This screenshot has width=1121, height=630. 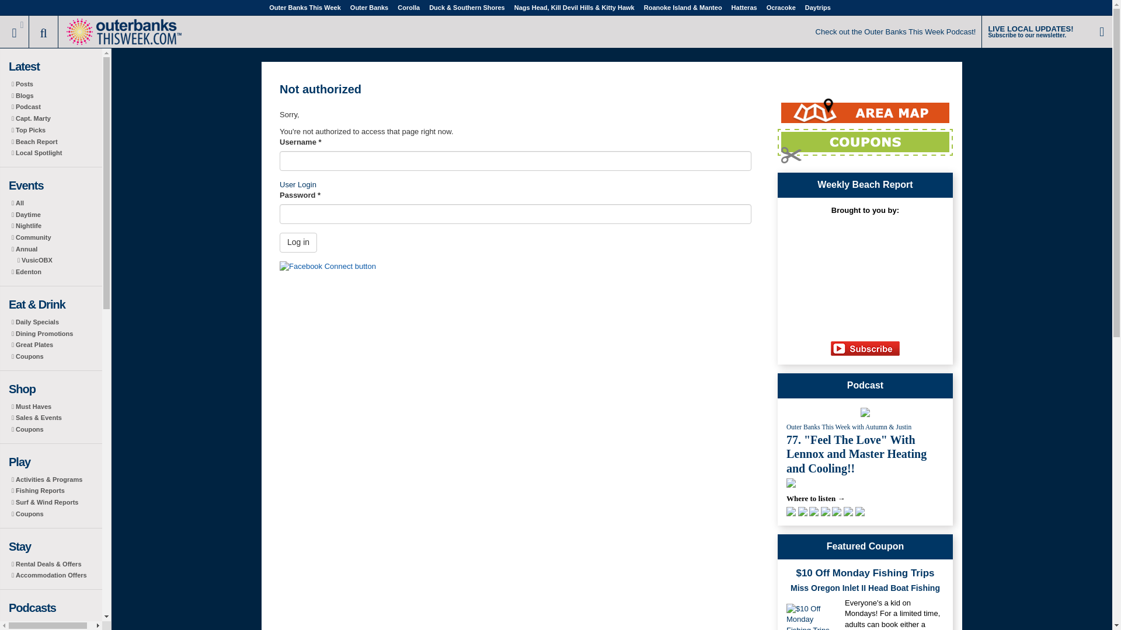 I want to click on Local Spotlight, so click(x=55, y=153).